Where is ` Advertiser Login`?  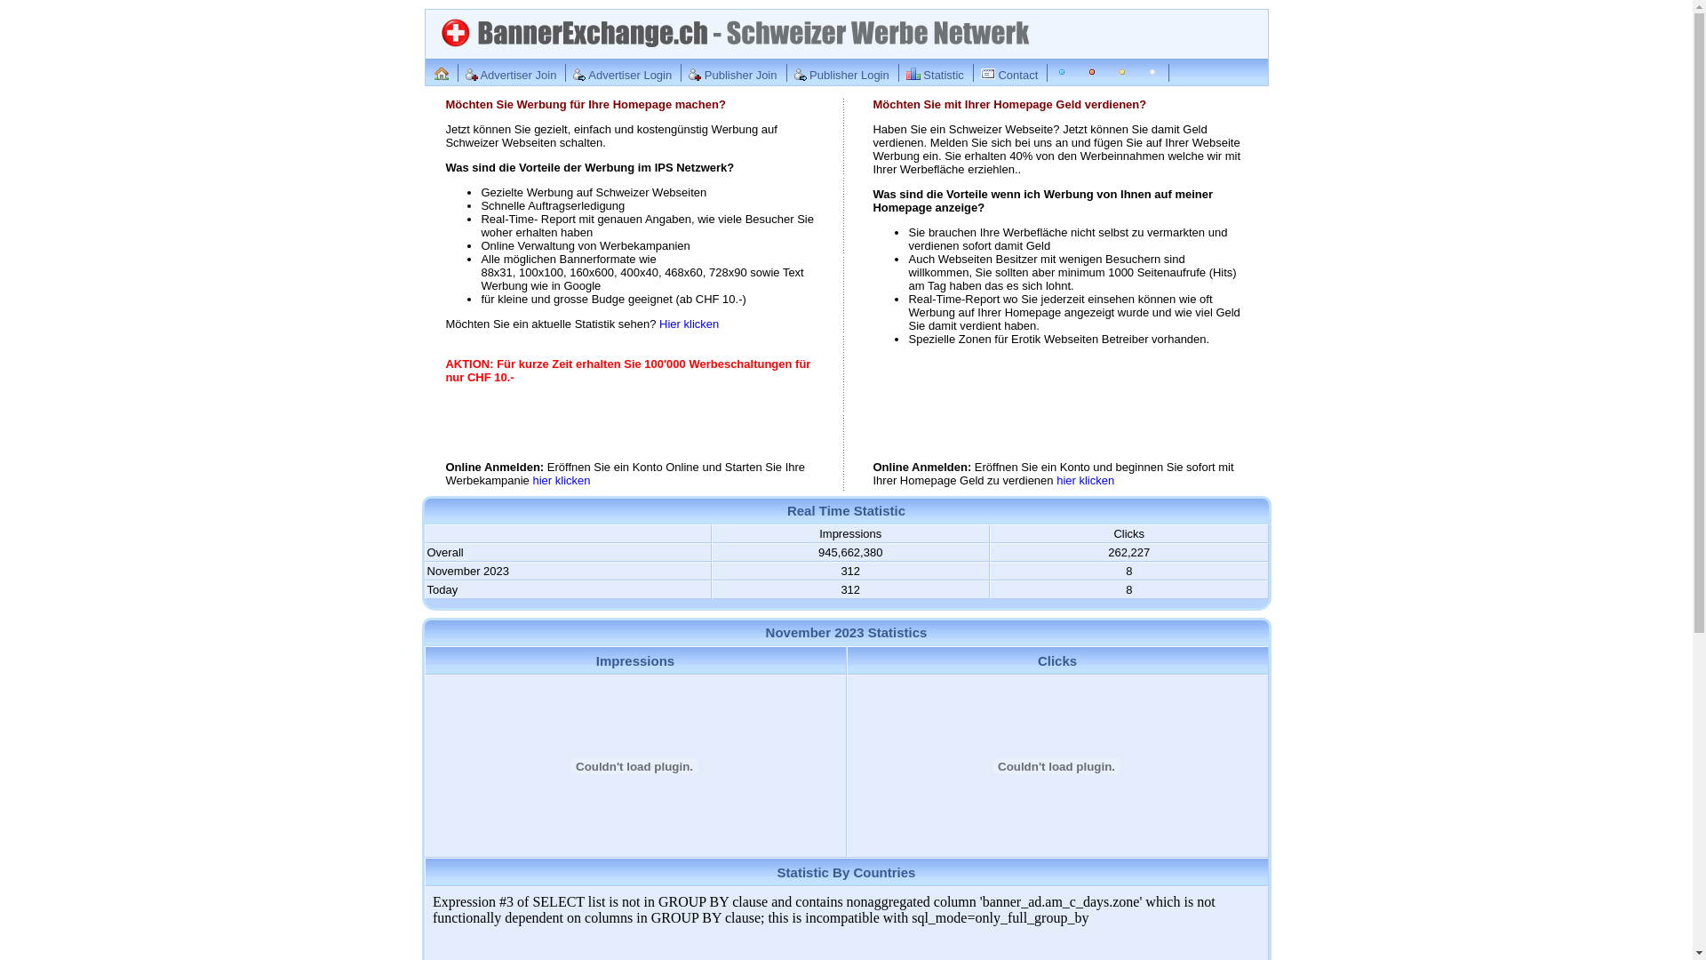
 Advertiser Login is located at coordinates (624, 76).